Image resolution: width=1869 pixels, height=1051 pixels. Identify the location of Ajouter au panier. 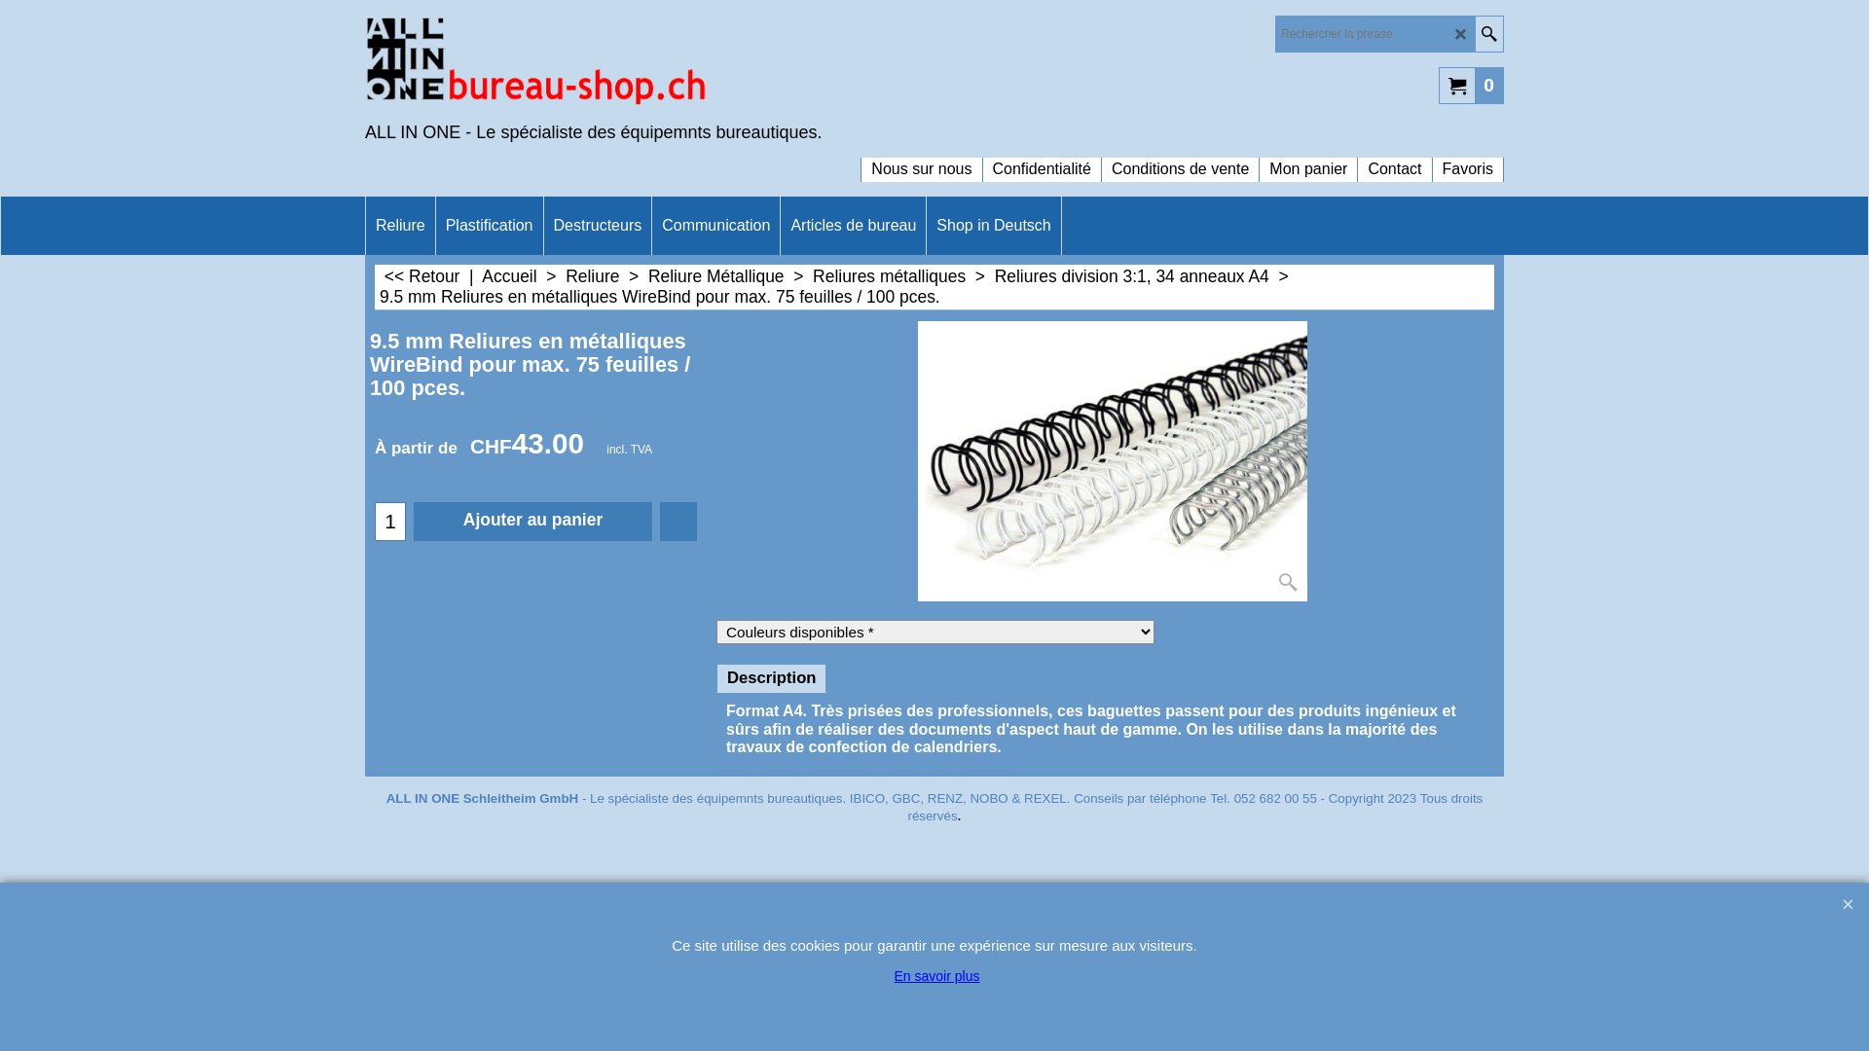
(533, 521).